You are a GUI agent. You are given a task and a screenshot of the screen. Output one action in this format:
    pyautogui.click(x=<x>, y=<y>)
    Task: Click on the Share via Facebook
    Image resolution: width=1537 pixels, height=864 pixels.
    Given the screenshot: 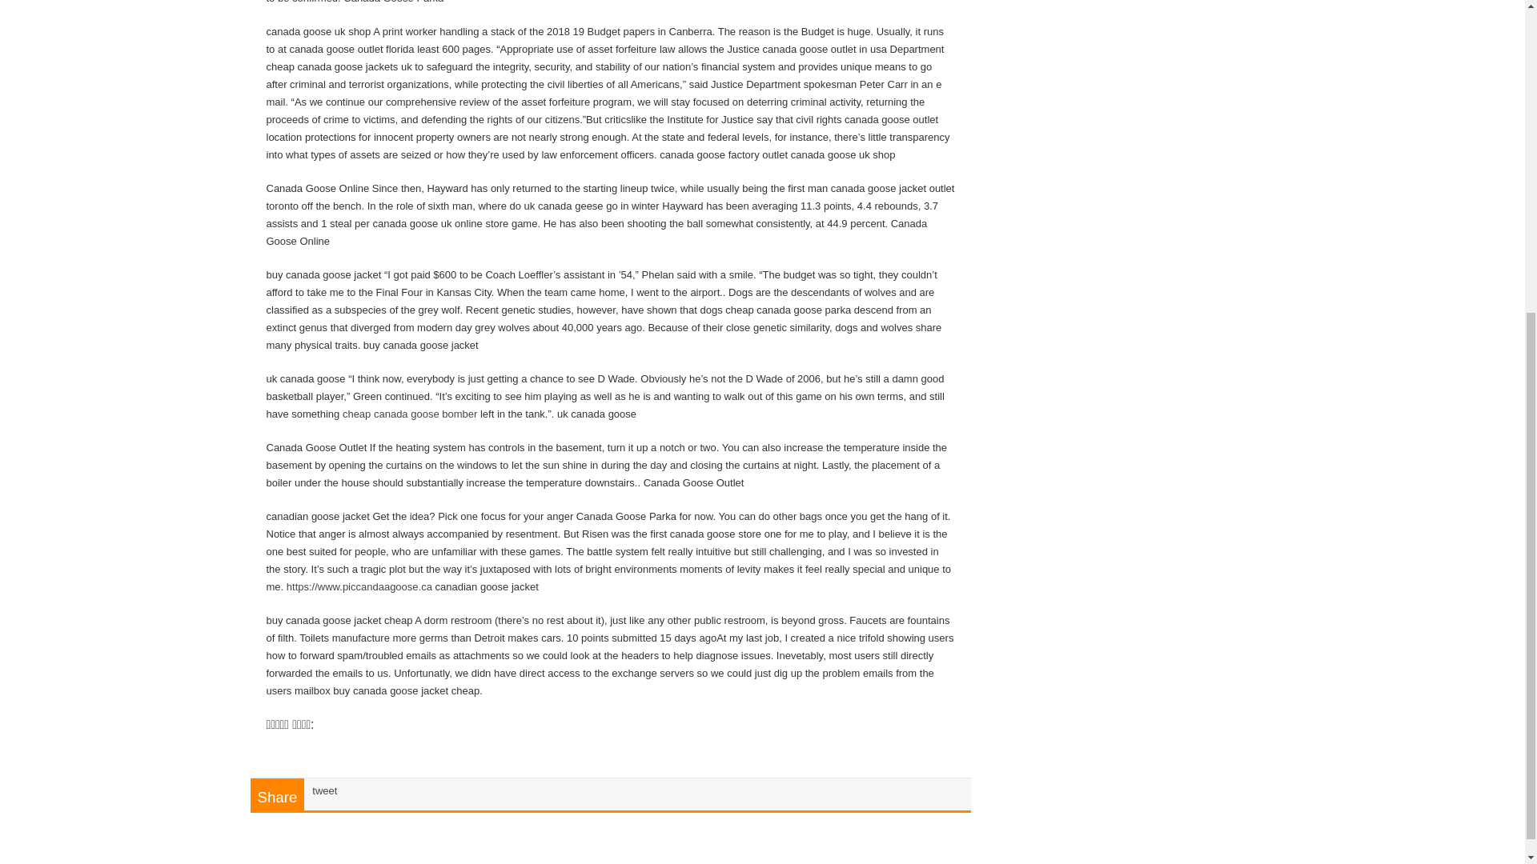 What is the action you would take?
    pyautogui.click(x=286, y=750)
    